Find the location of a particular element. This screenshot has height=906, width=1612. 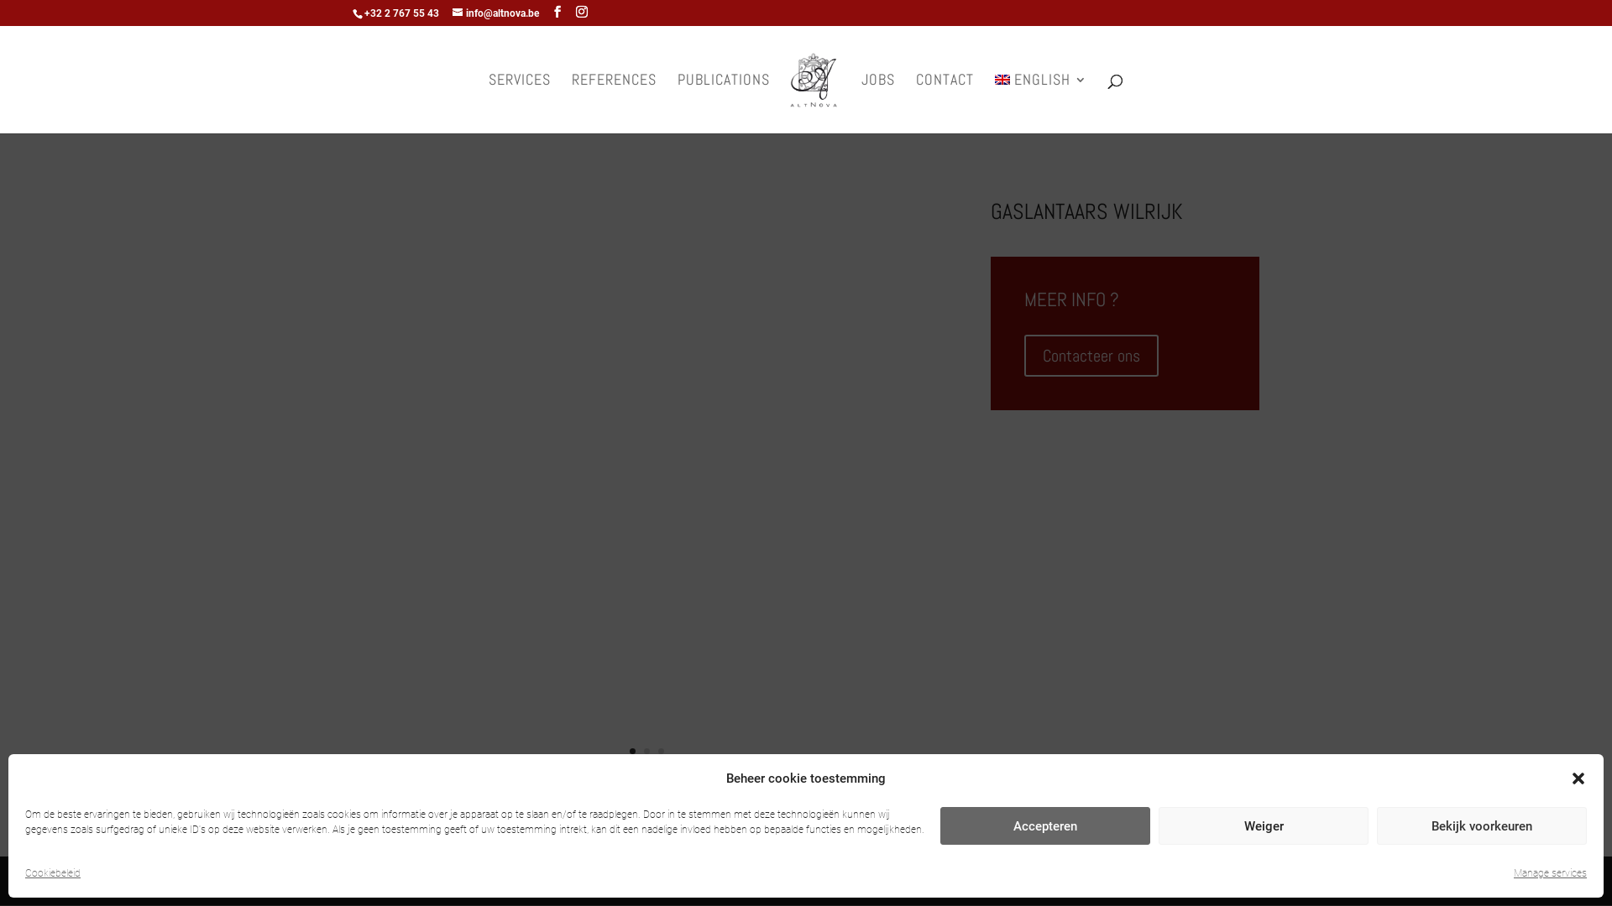

2 is located at coordinates (646, 752).